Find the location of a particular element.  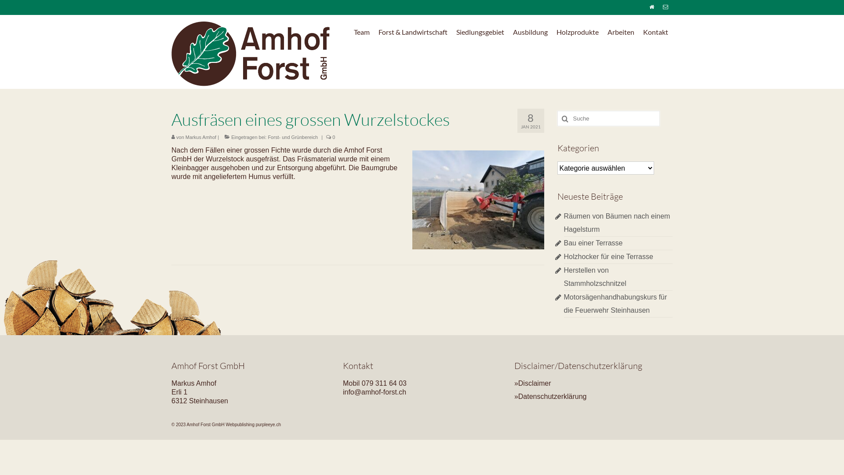

Holzprodukte is located at coordinates (578, 32).